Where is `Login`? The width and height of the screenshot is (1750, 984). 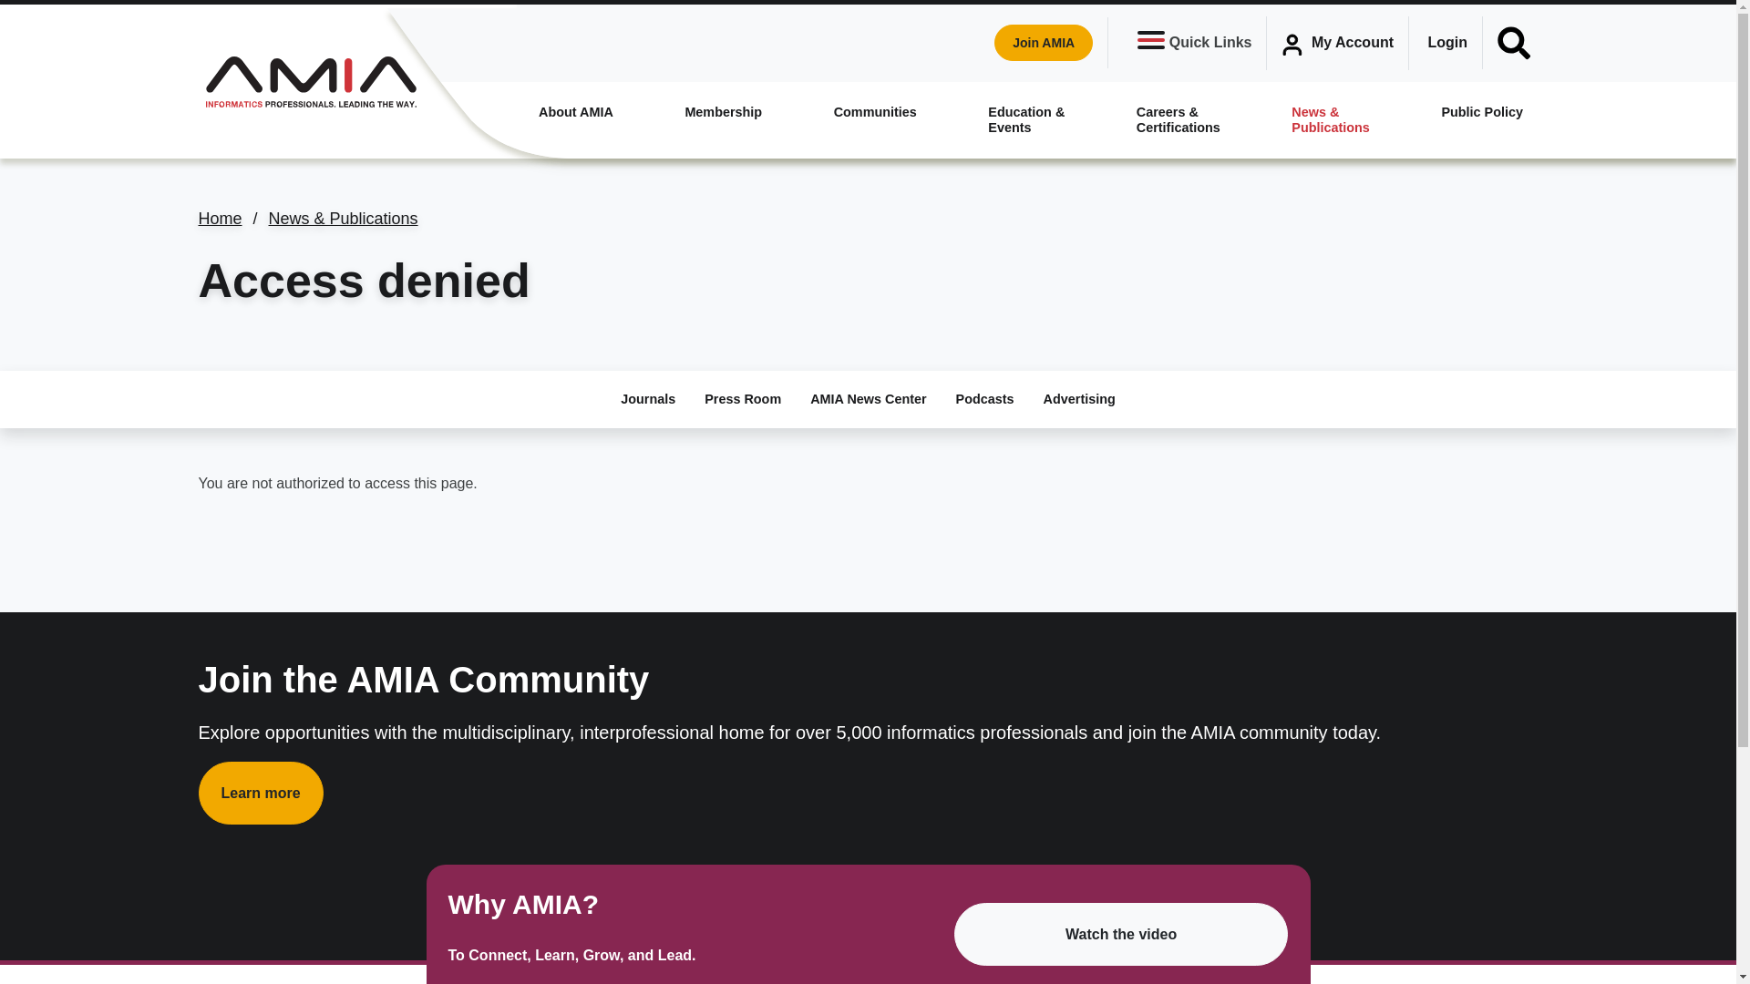
Login is located at coordinates (1447, 42).